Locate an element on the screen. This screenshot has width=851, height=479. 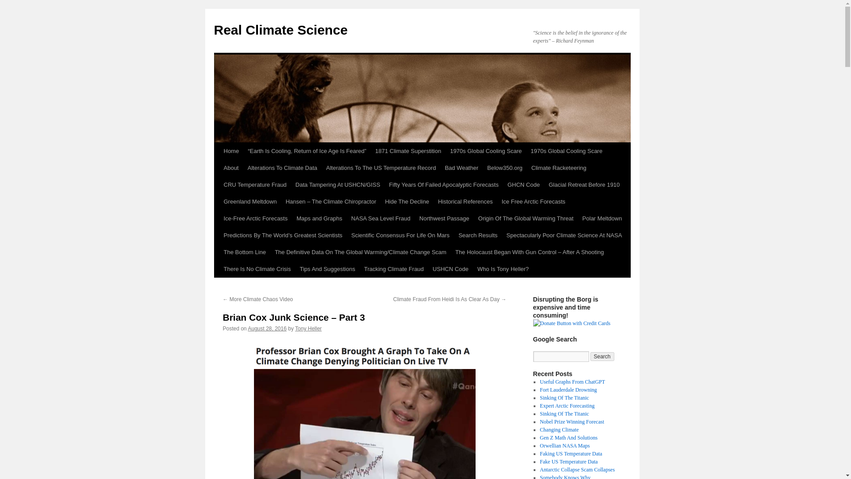
Polar Meltdown is located at coordinates (602, 218).